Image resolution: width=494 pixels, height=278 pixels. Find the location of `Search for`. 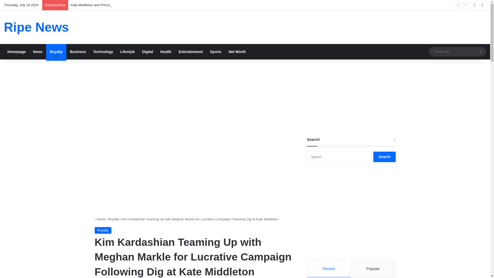

Search for is located at coordinates (481, 51).